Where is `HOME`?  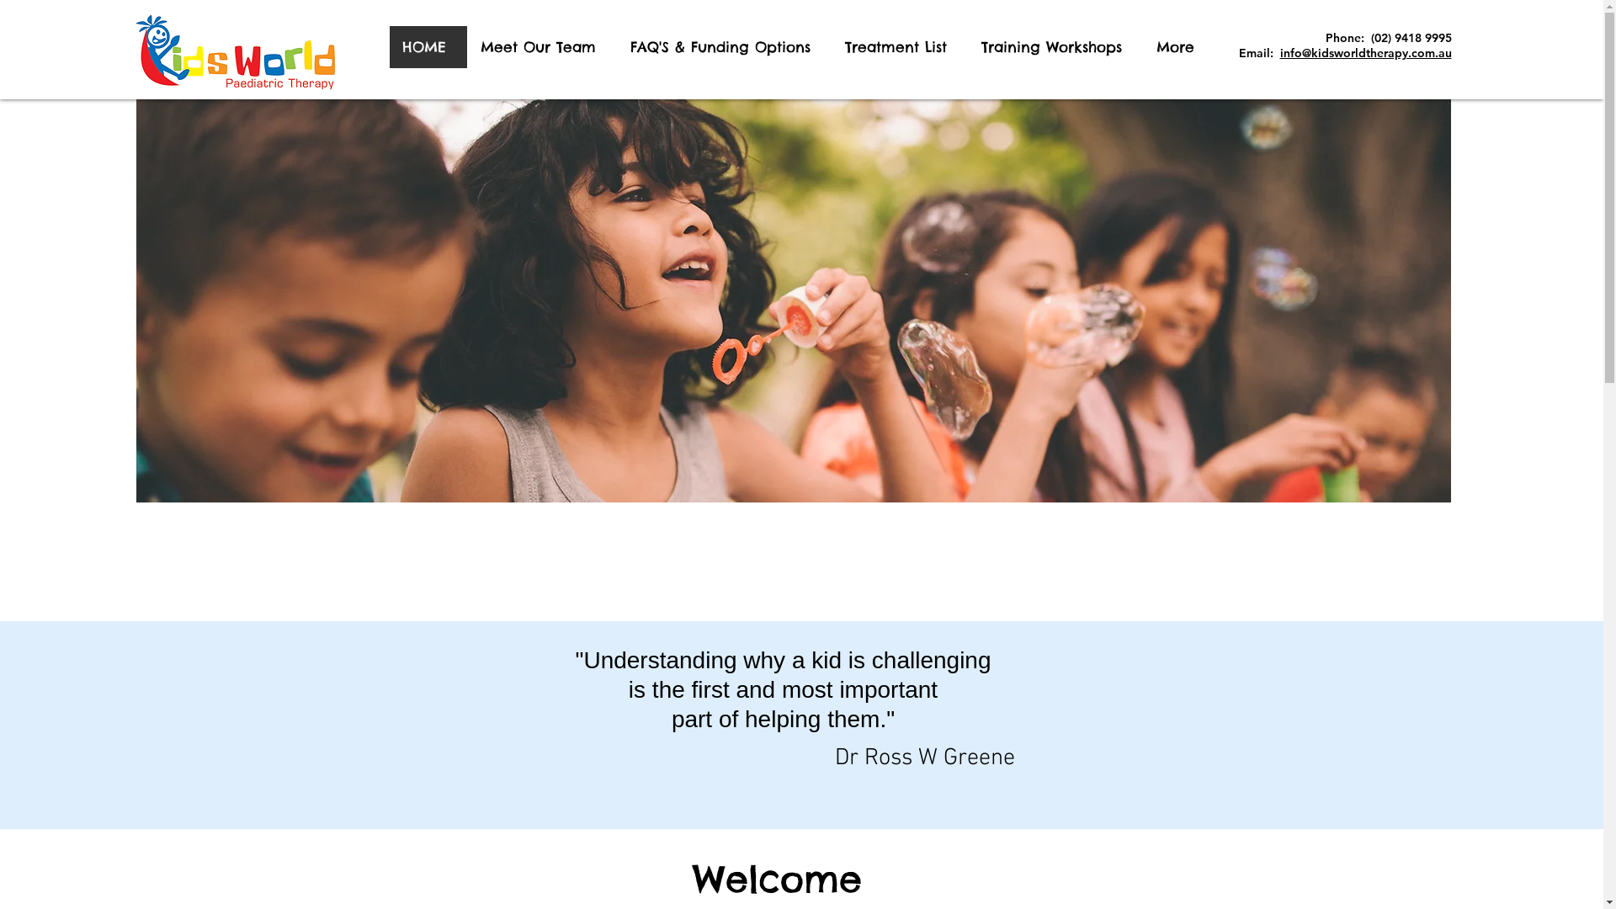
HOME is located at coordinates (428, 47).